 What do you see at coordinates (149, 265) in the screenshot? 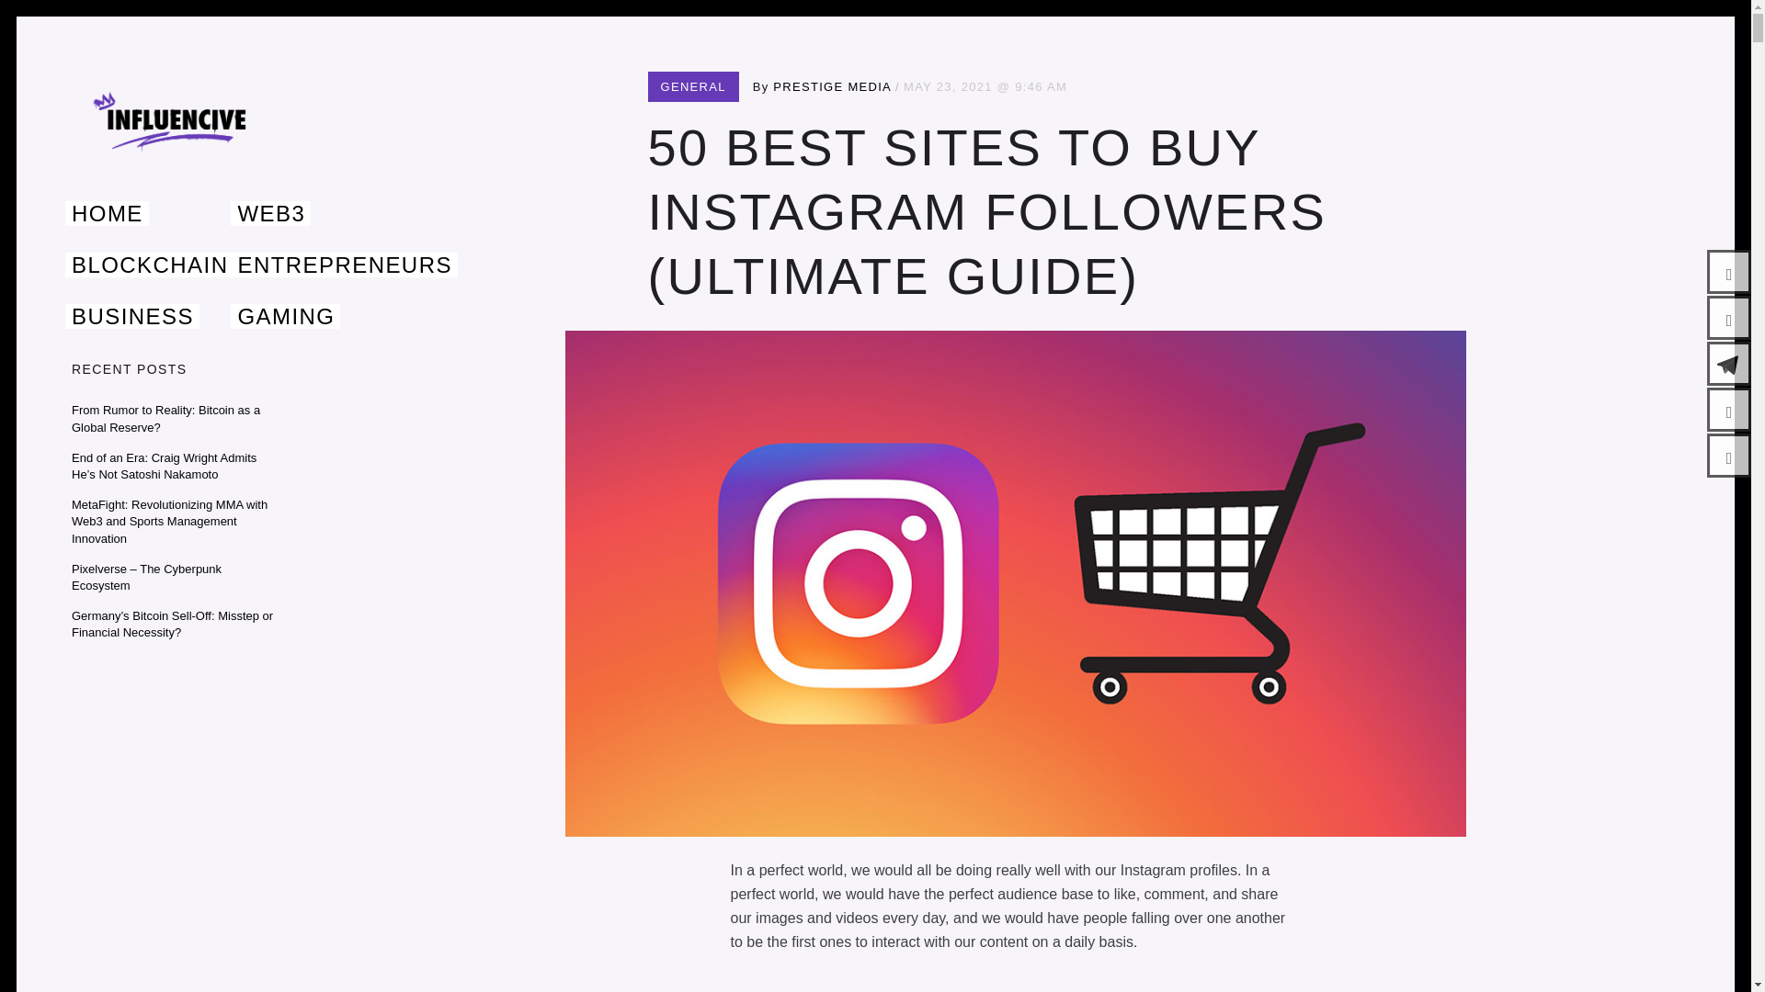
I see `BLOCKCHAIN` at bounding box center [149, 265].